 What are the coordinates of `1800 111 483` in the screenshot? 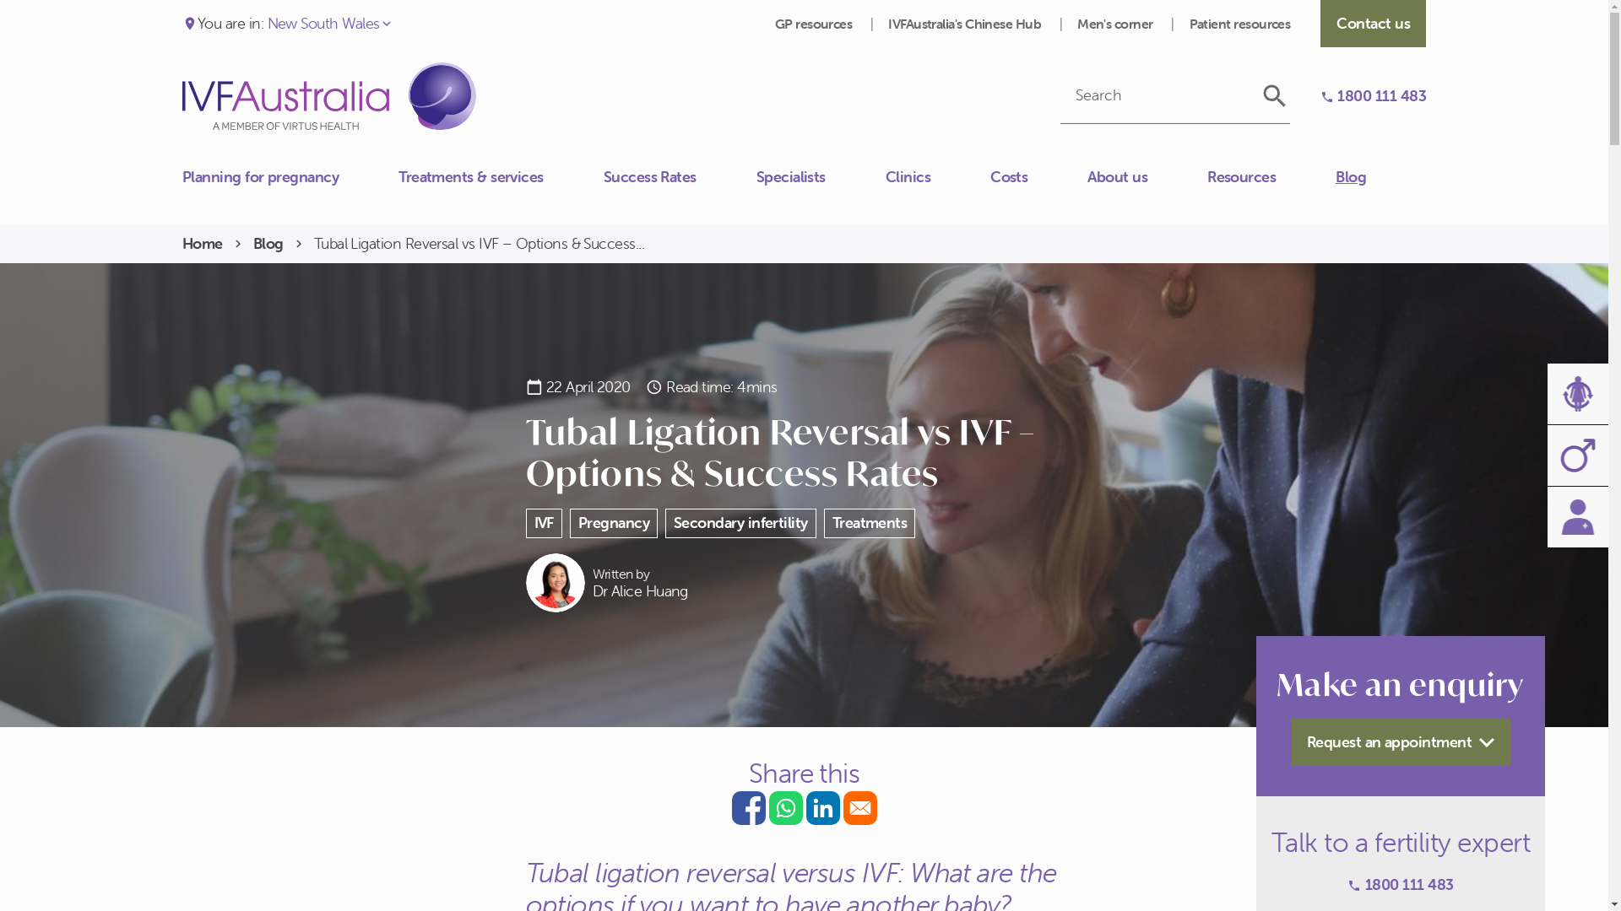 It's located at (1400, 886).